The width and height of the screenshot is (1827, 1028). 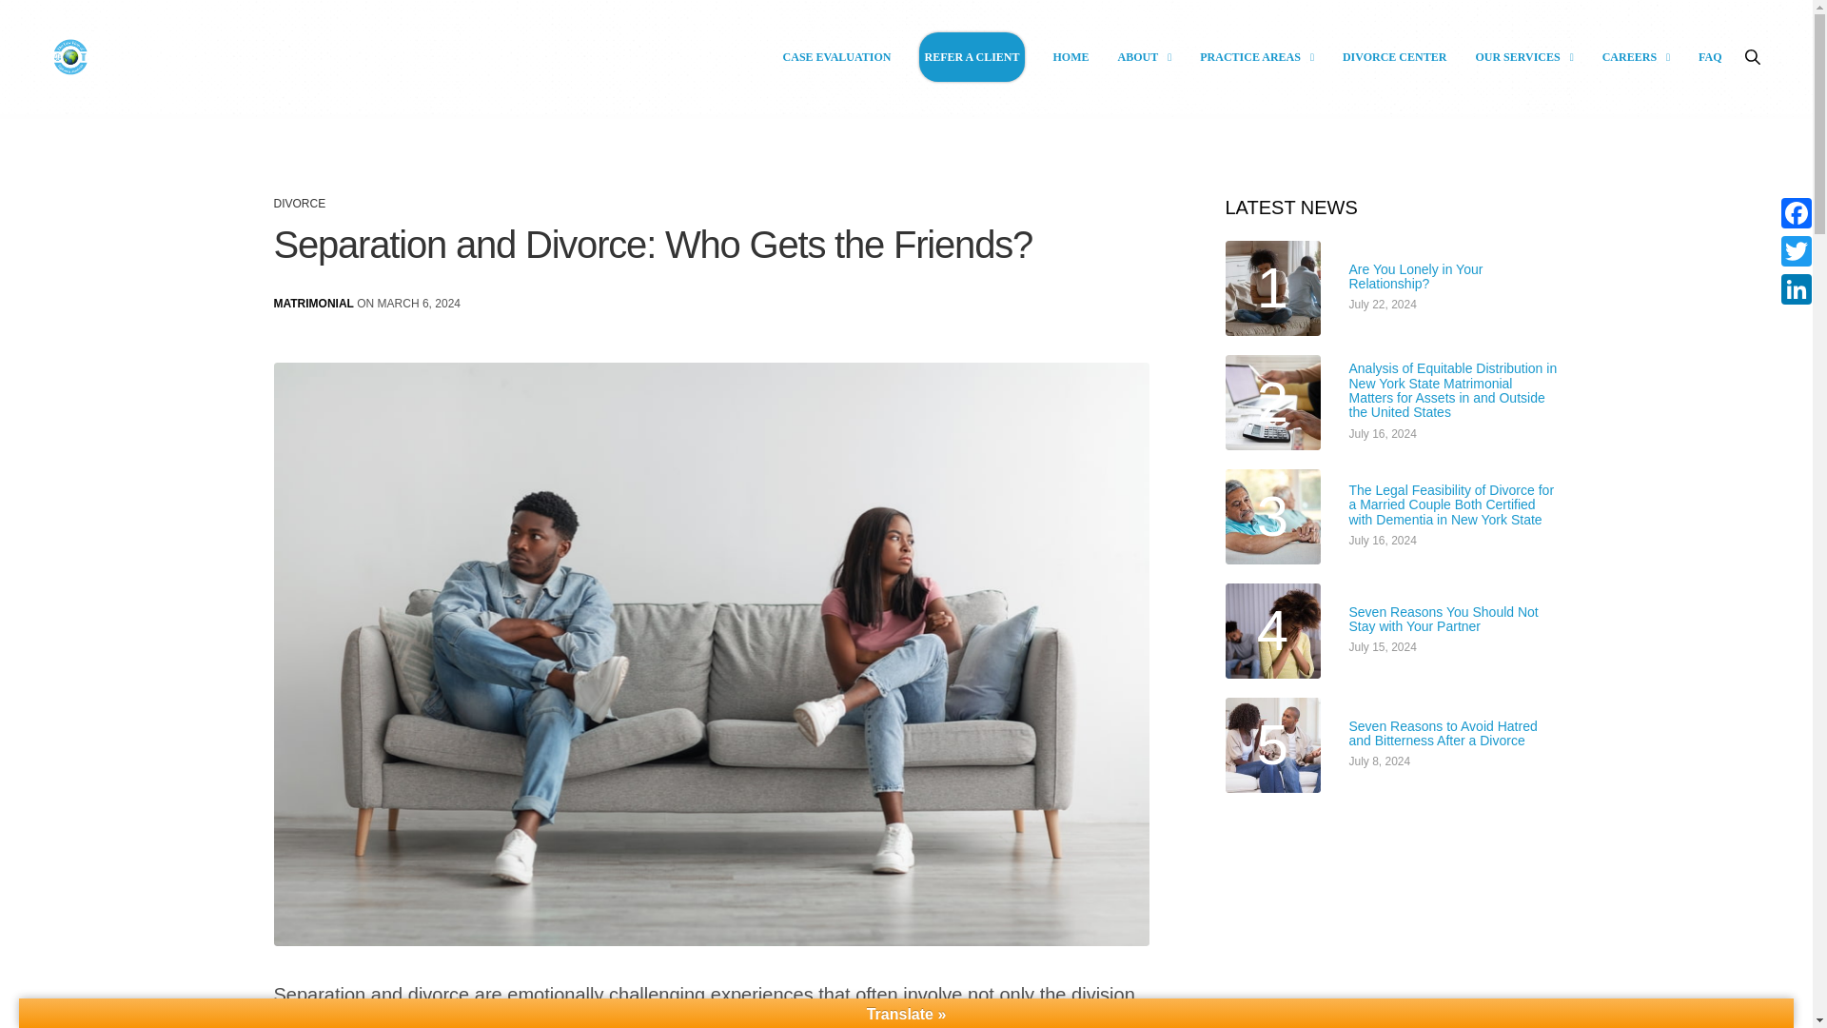 What do you see at coordinates (1454, 621) in the screenshot?
I see `Seven Reasons You Should Not Stay with Your Partner` at bounding box center [1454, 621].